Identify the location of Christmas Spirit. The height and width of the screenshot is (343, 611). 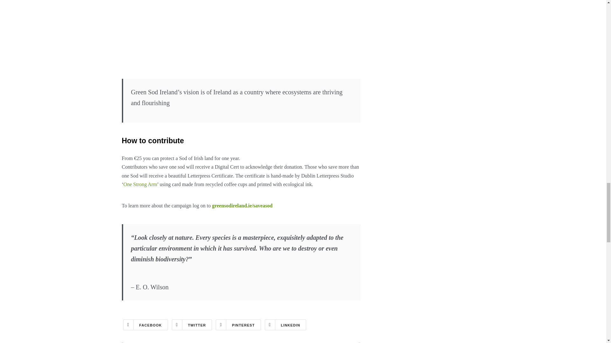
(303, 342).